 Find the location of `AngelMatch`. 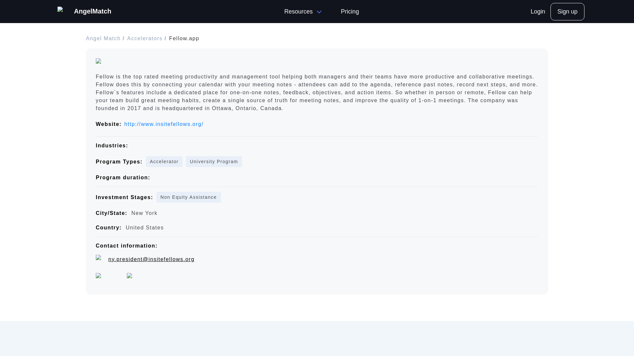

AngelMatch is located at coordinates (85, 11).